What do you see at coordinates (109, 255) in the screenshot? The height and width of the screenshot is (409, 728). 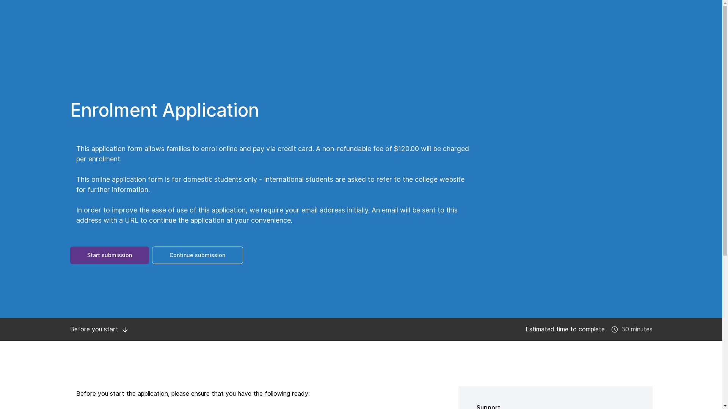 I see `Start submission` at bounding box center [109, 255].